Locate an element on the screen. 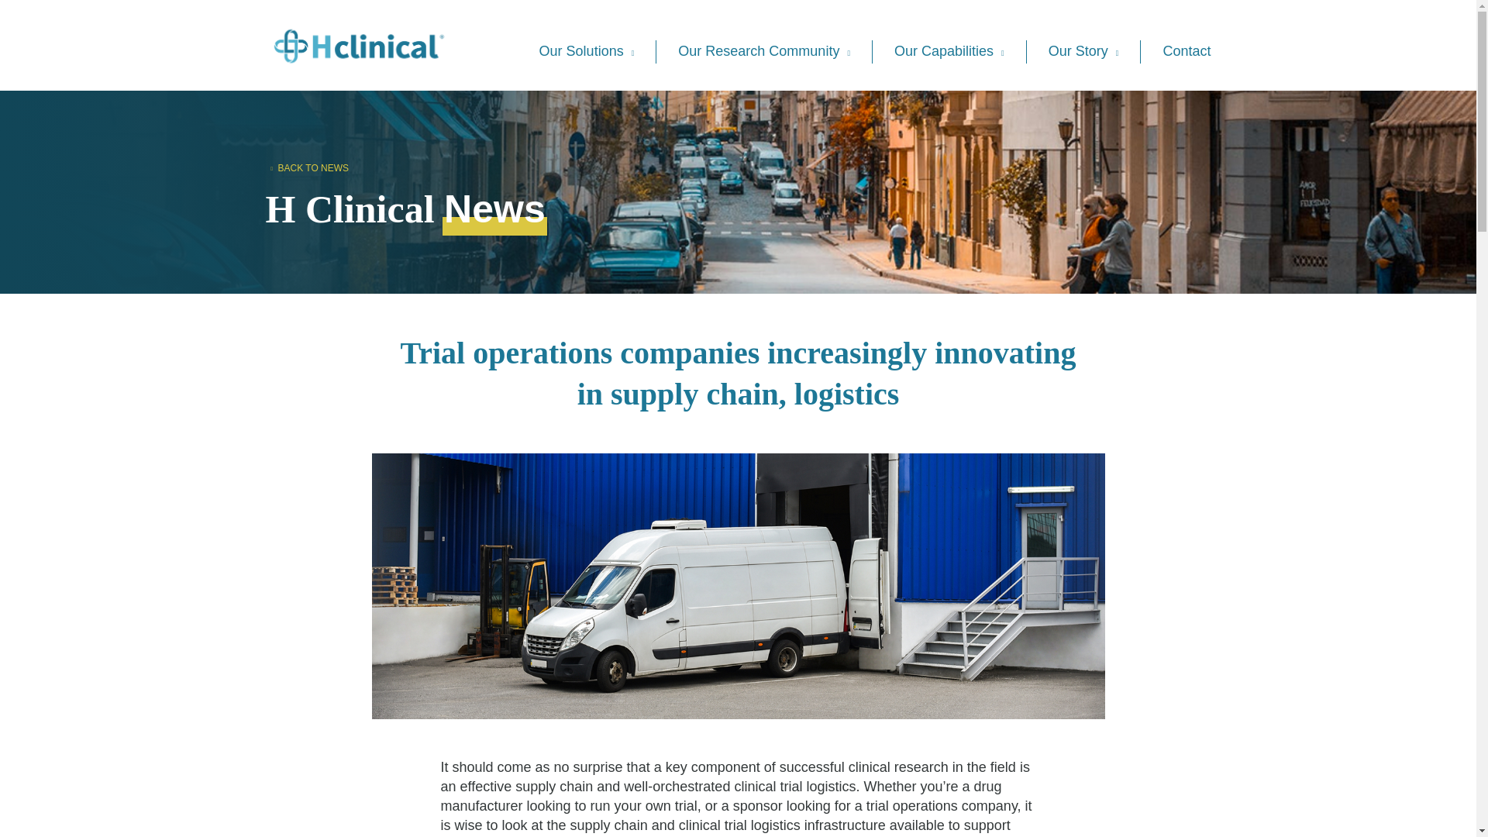  Our Story is located at coordinates (1083, 51).